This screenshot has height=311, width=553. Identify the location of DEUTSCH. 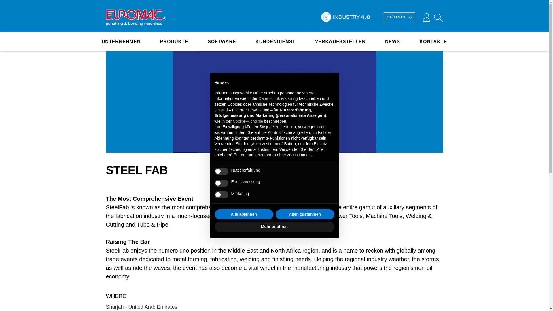
(399, 17).